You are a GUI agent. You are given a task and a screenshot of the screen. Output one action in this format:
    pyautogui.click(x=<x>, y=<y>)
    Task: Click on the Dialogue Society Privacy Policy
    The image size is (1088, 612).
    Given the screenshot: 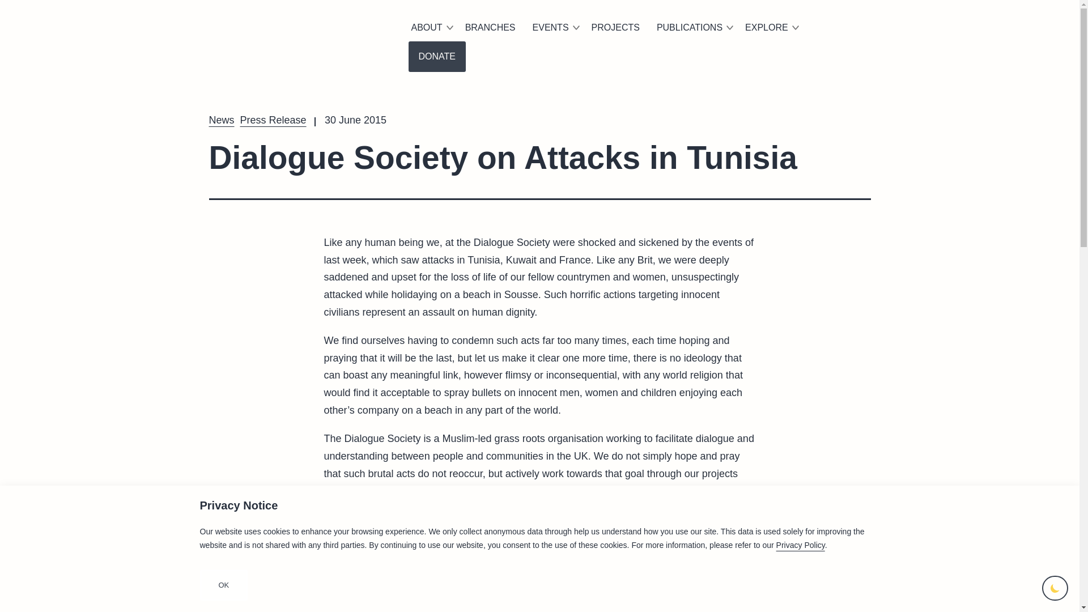 What is the action you would take?
    pyautogui.click(x=800, y=545)
    